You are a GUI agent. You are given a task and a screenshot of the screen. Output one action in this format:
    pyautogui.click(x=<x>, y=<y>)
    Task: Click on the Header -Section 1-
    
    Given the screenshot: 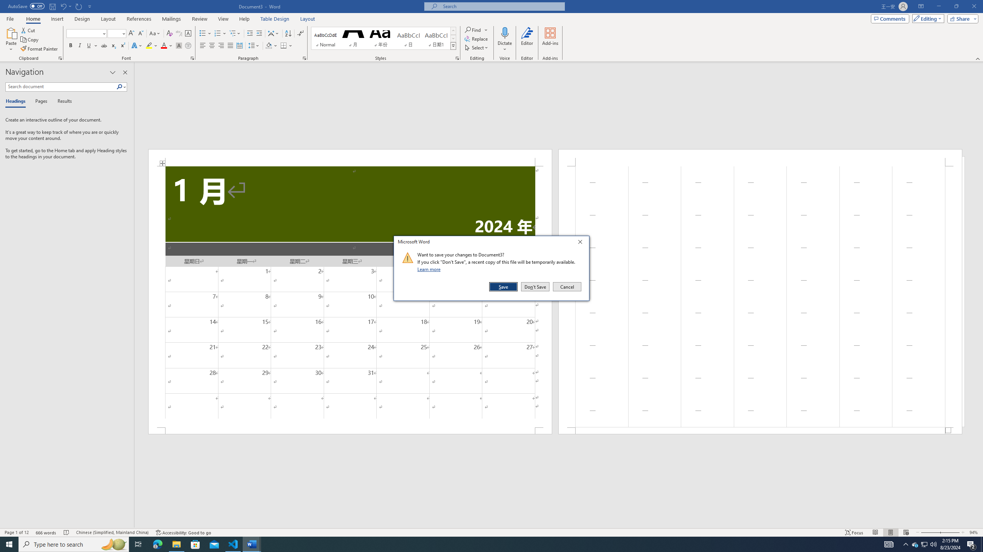 What is the action you would take?
    pyautogui.click(x=760, y=157)
    